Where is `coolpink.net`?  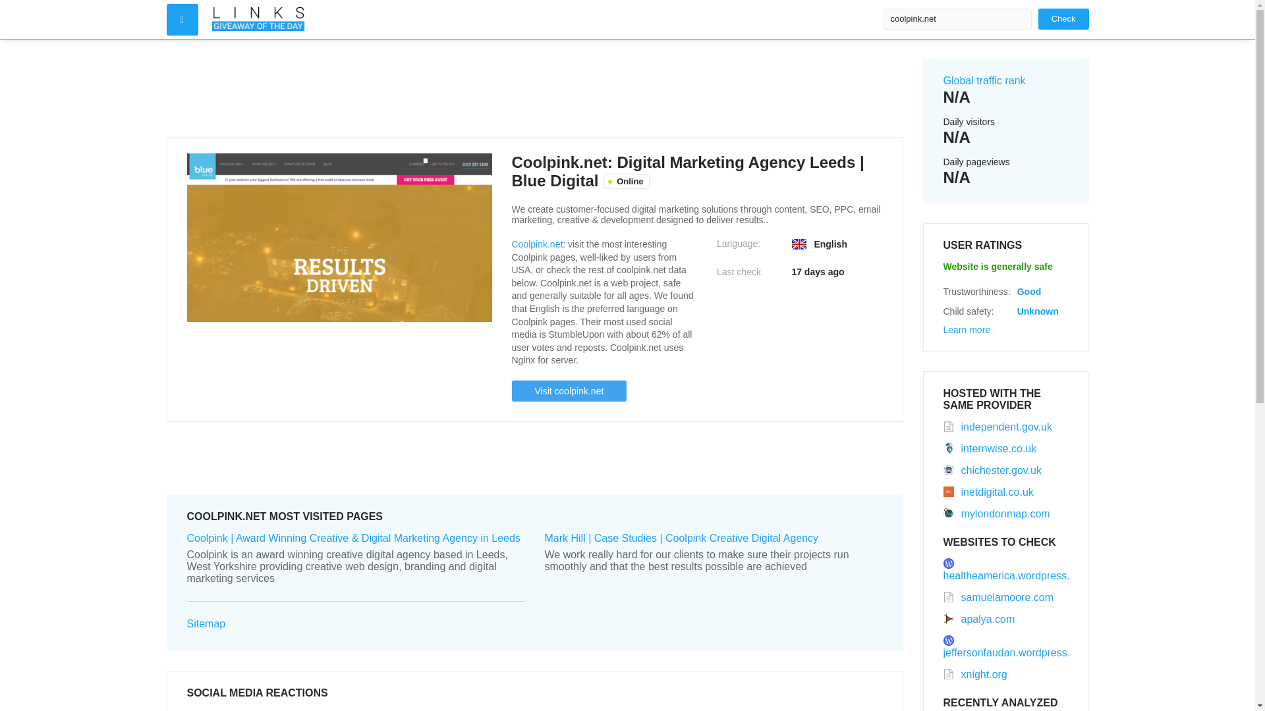
coolpink.net is located at coordinates (957, 18).